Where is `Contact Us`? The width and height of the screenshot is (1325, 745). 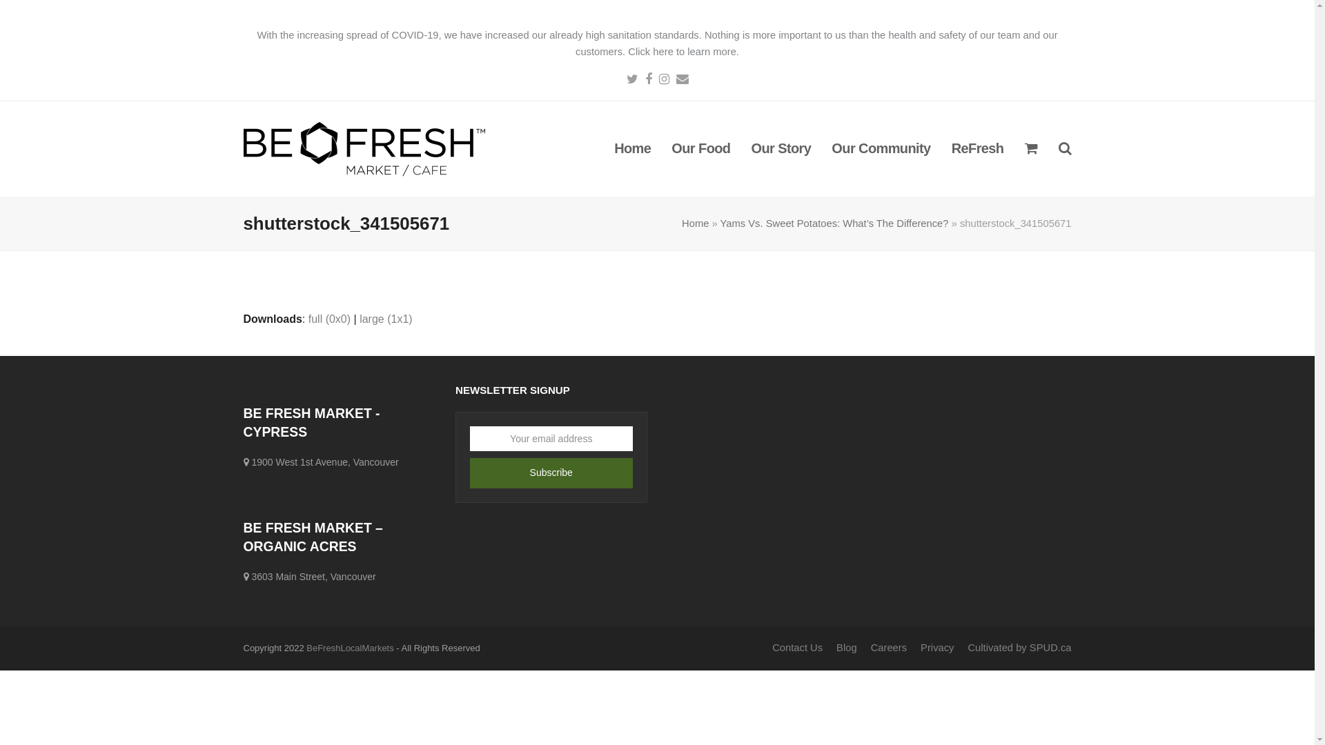
Contact Us is located at coordinates (798, 648).